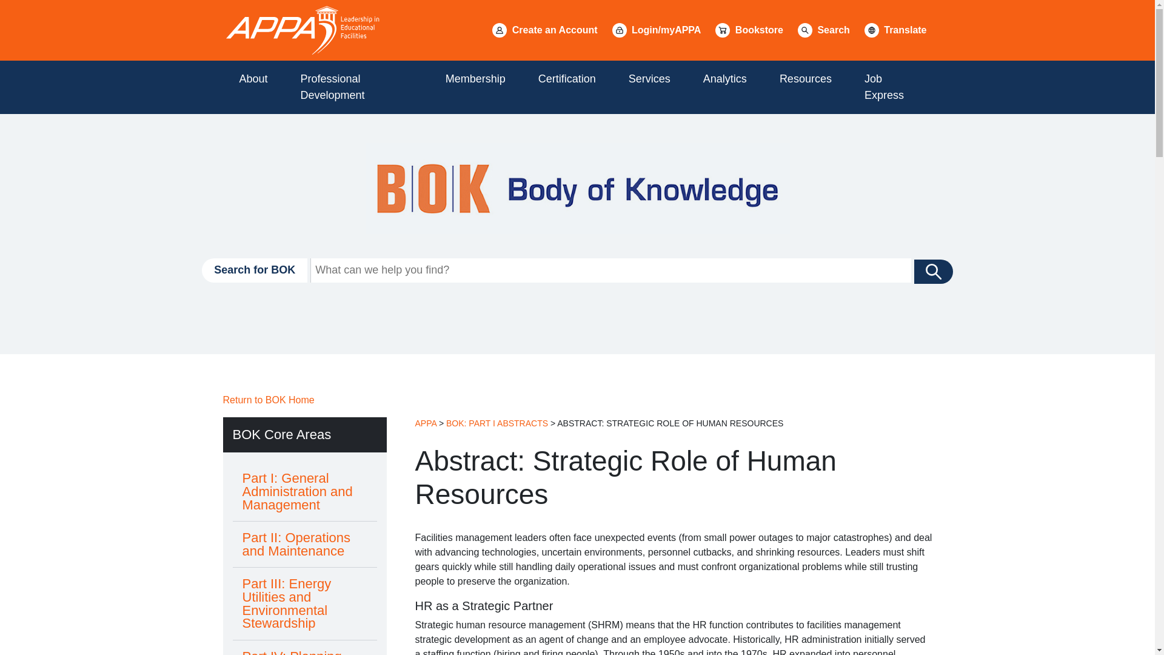  I want to click on Go to the BOK: PART I Abstracts Foundation archives., so click(497, 423).